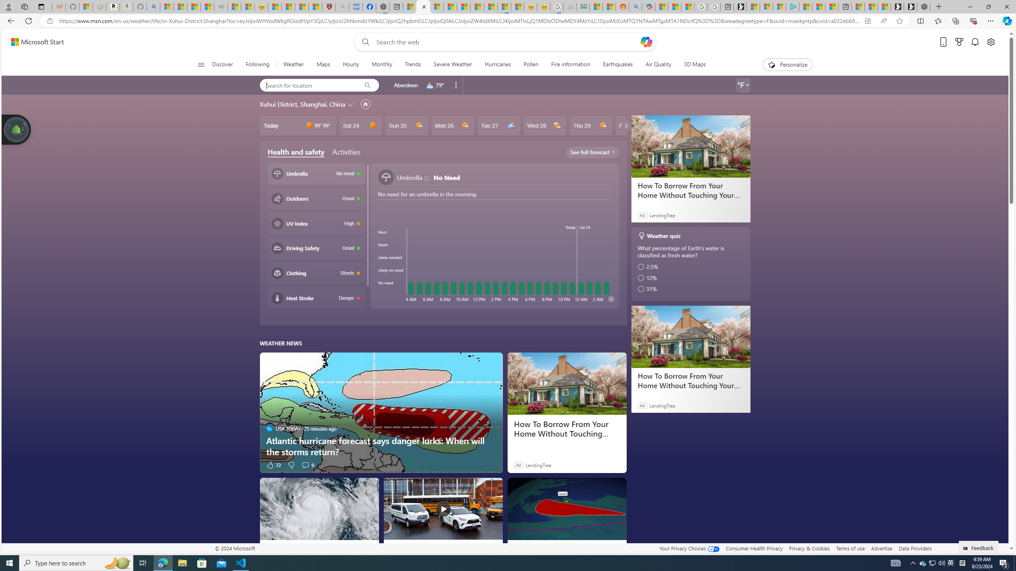 Image resolution: width=1016 pixels, height=571 pixels. I want to click on Wed 28, so click(545, 125).